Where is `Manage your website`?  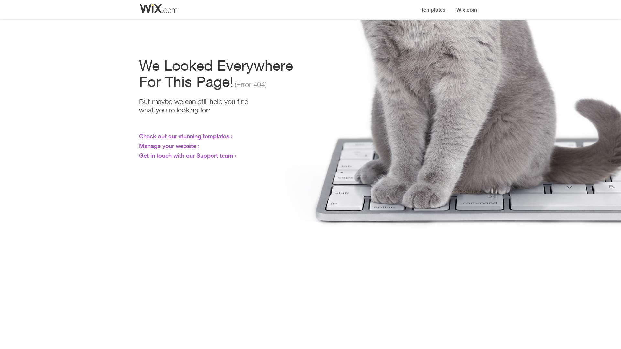
Manage your website is located at coordinates (168, 146).